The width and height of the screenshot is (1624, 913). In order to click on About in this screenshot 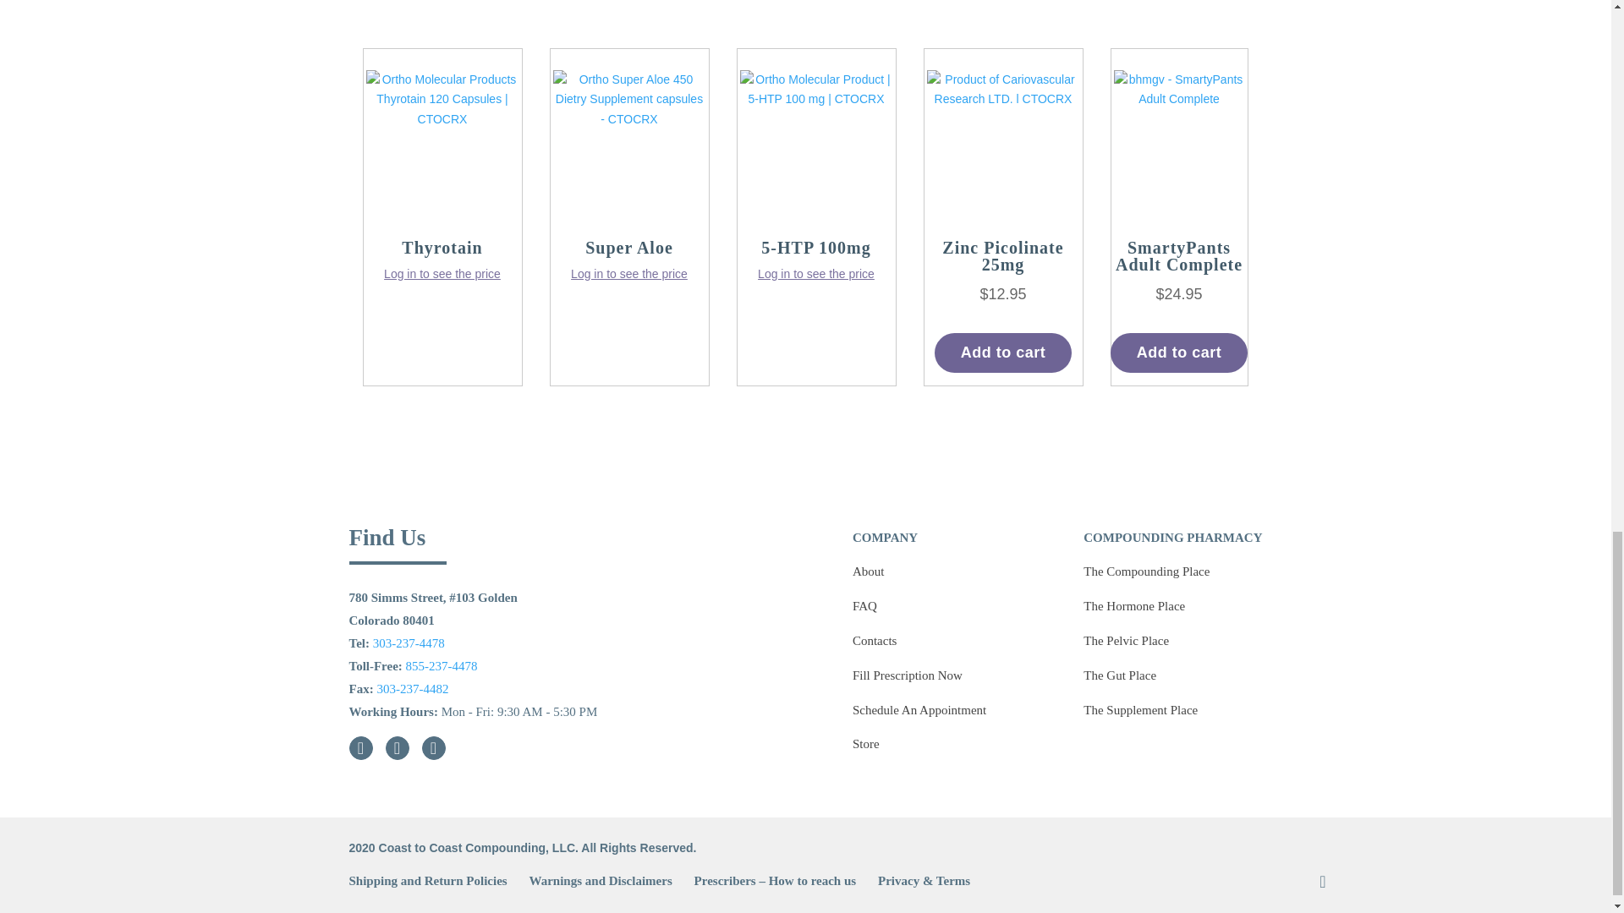, I will do `click(869, 571)`.